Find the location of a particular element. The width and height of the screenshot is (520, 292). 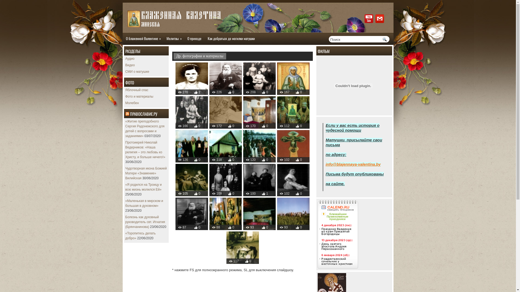

226
0 is located at coordinates (226, 79).